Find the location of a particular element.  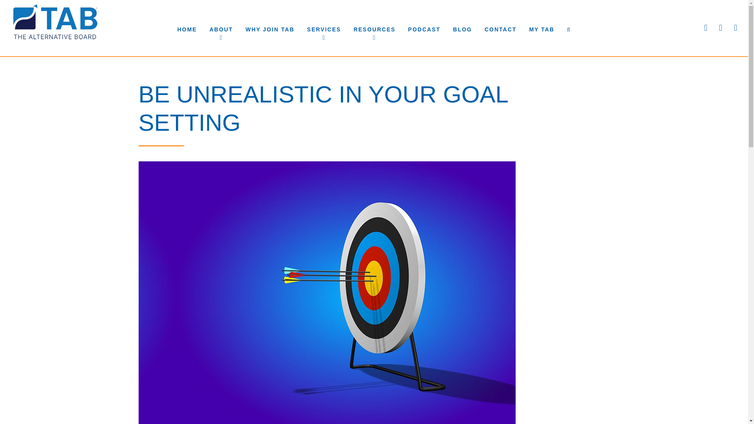

ABOUT is located at coordinates (221, 29).